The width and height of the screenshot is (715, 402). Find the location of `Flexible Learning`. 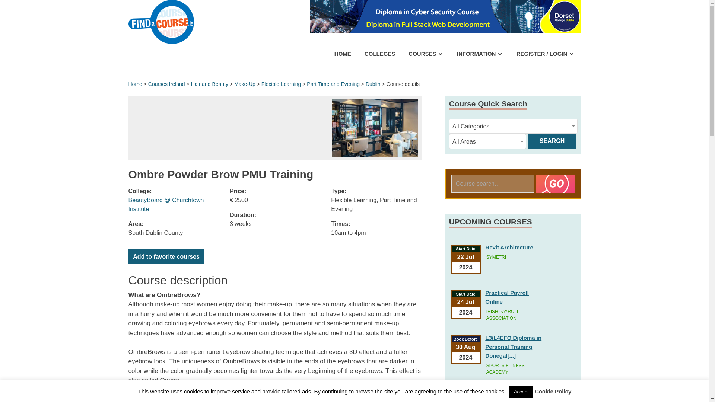

Flexible Learning is located at coordinates (281, 84).